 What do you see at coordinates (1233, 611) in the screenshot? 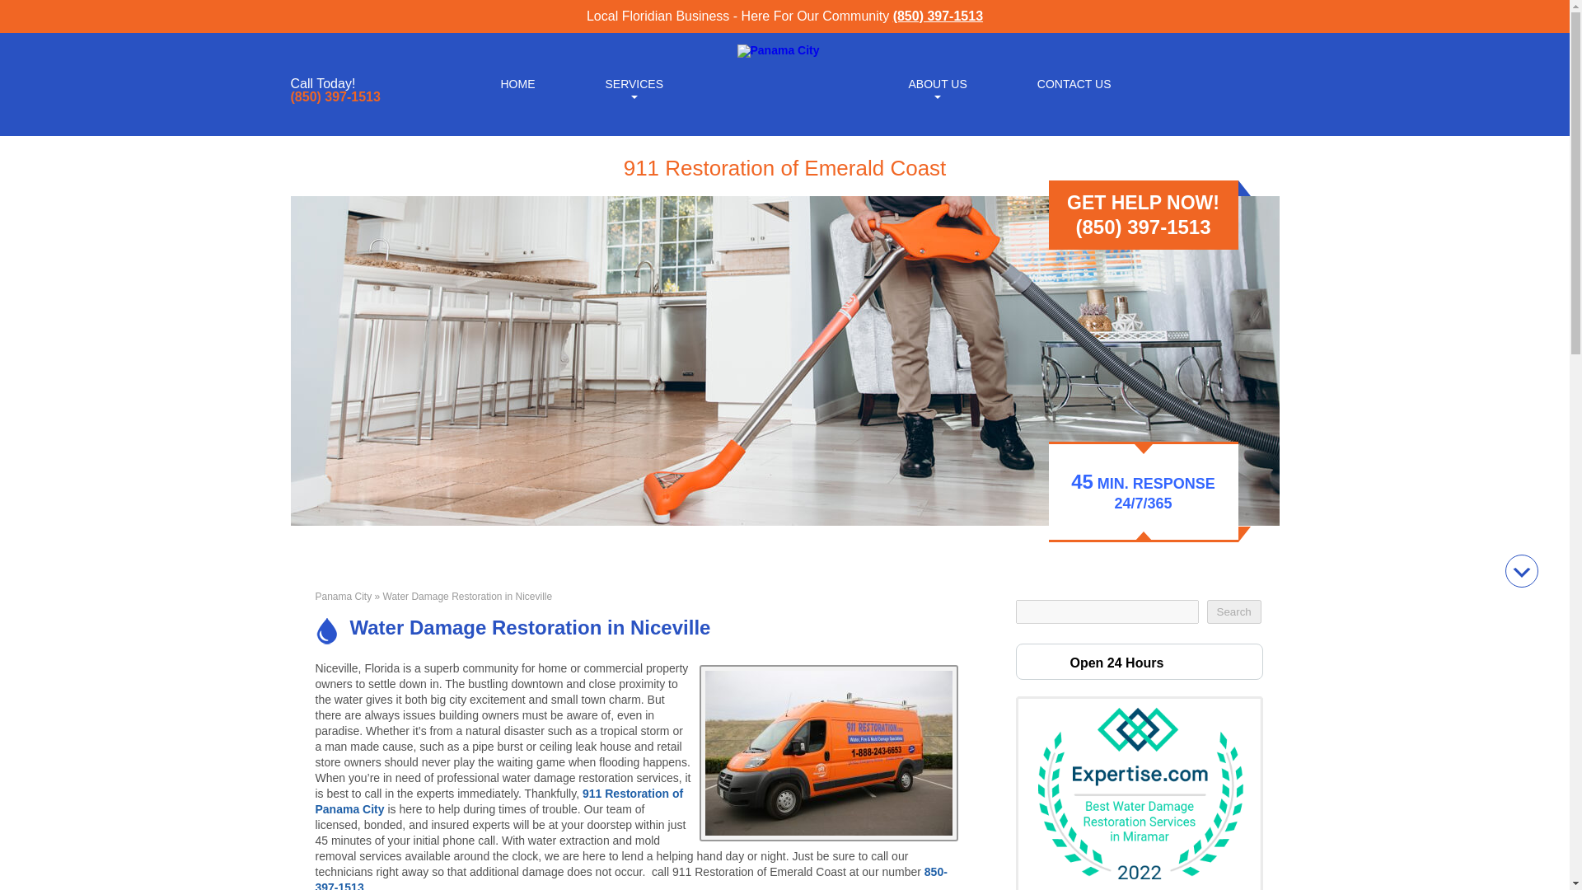
I see `Search` at bounding box center [1233, 611].